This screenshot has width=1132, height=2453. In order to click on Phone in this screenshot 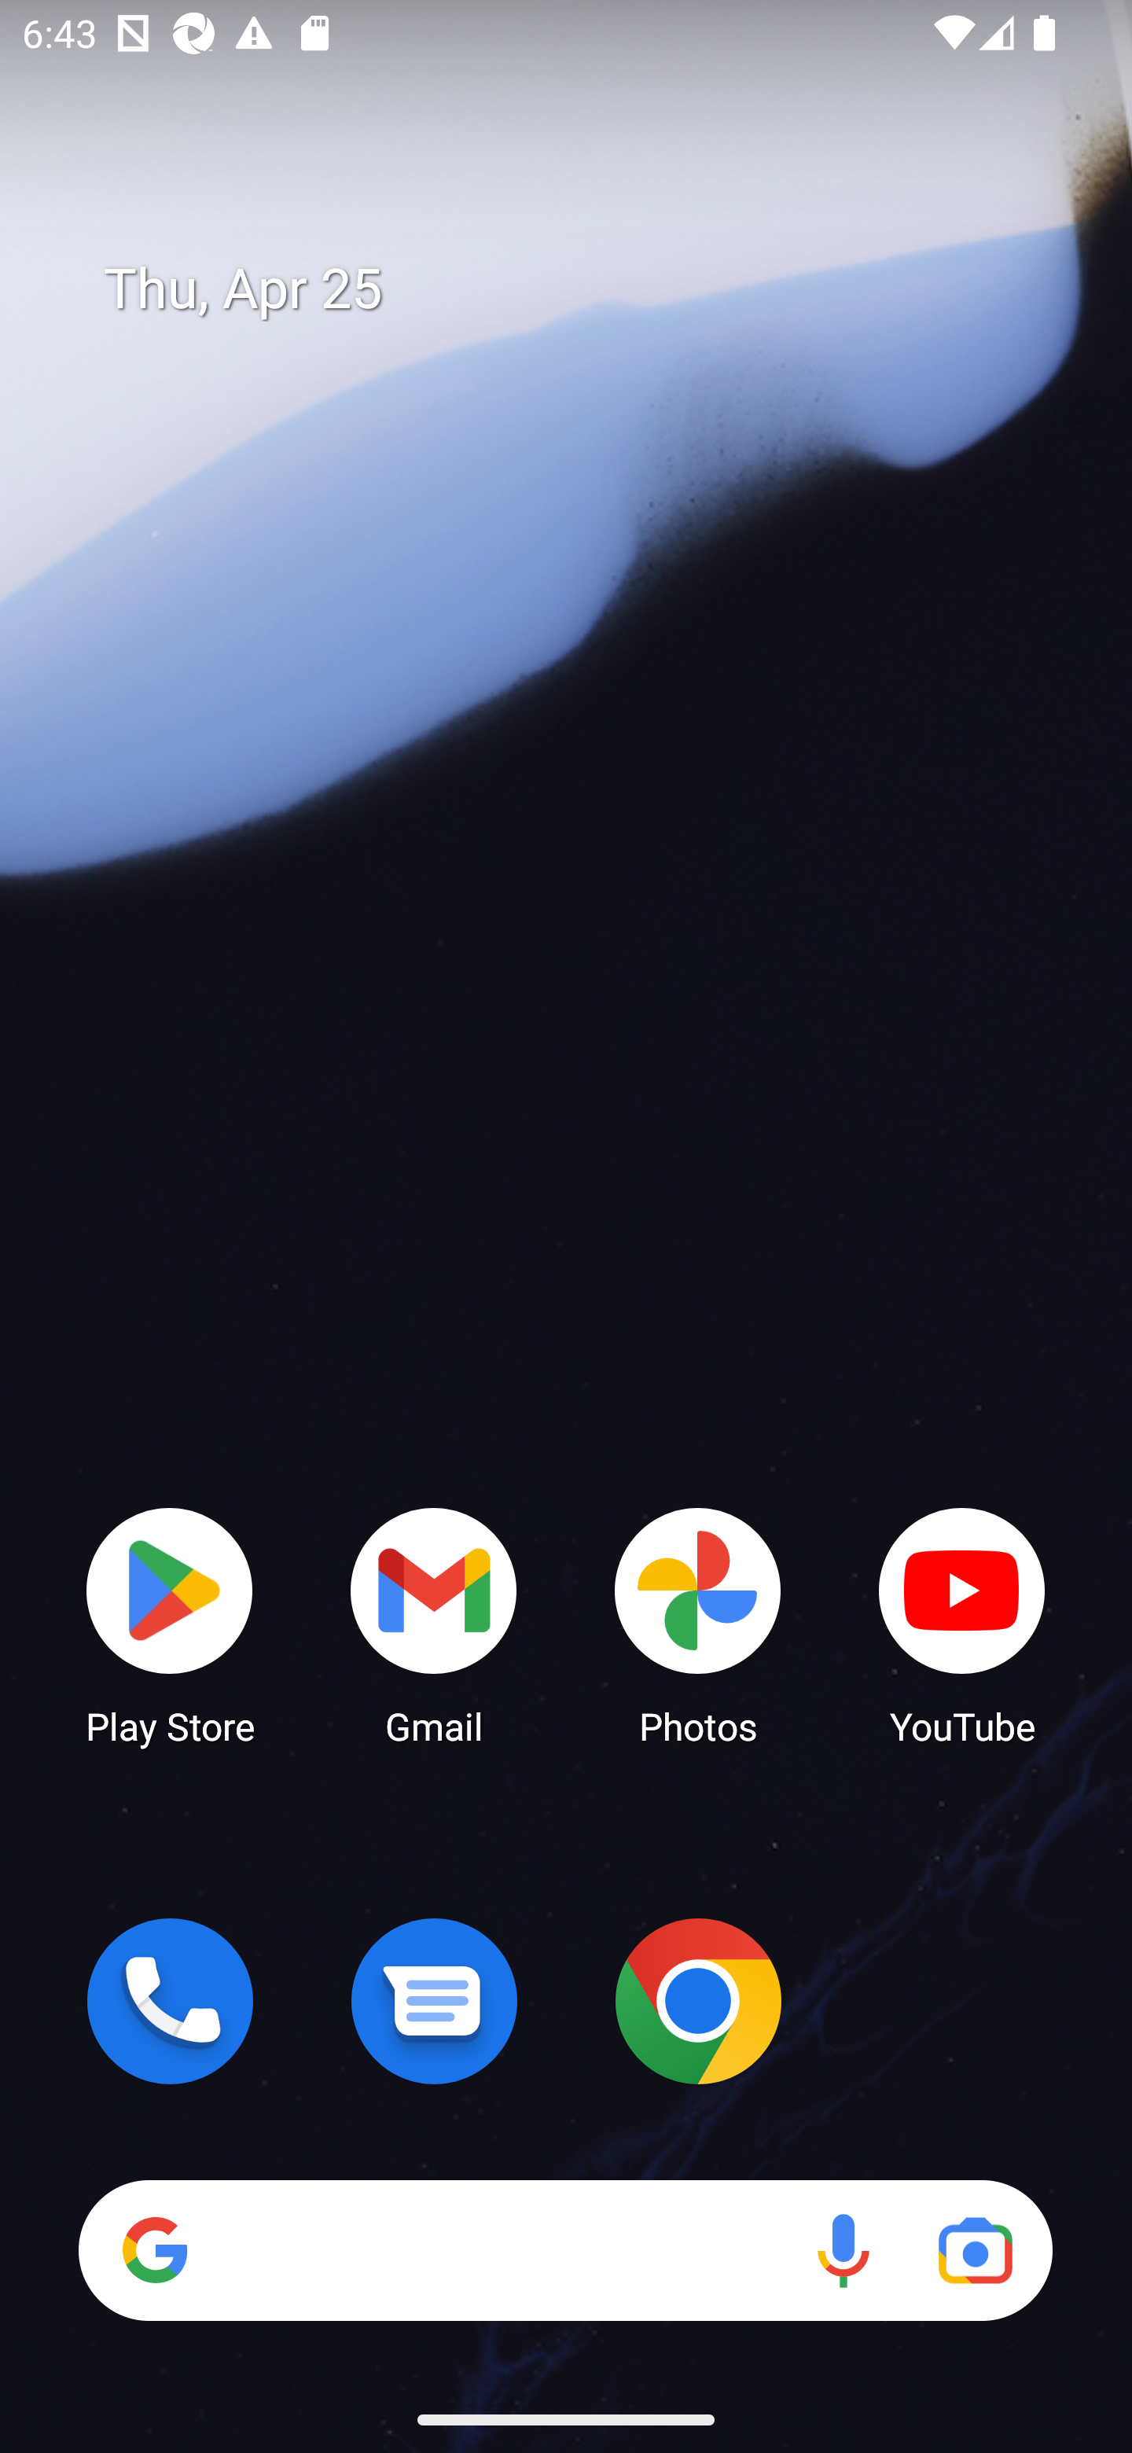, I will do `click(170, 2001)`.